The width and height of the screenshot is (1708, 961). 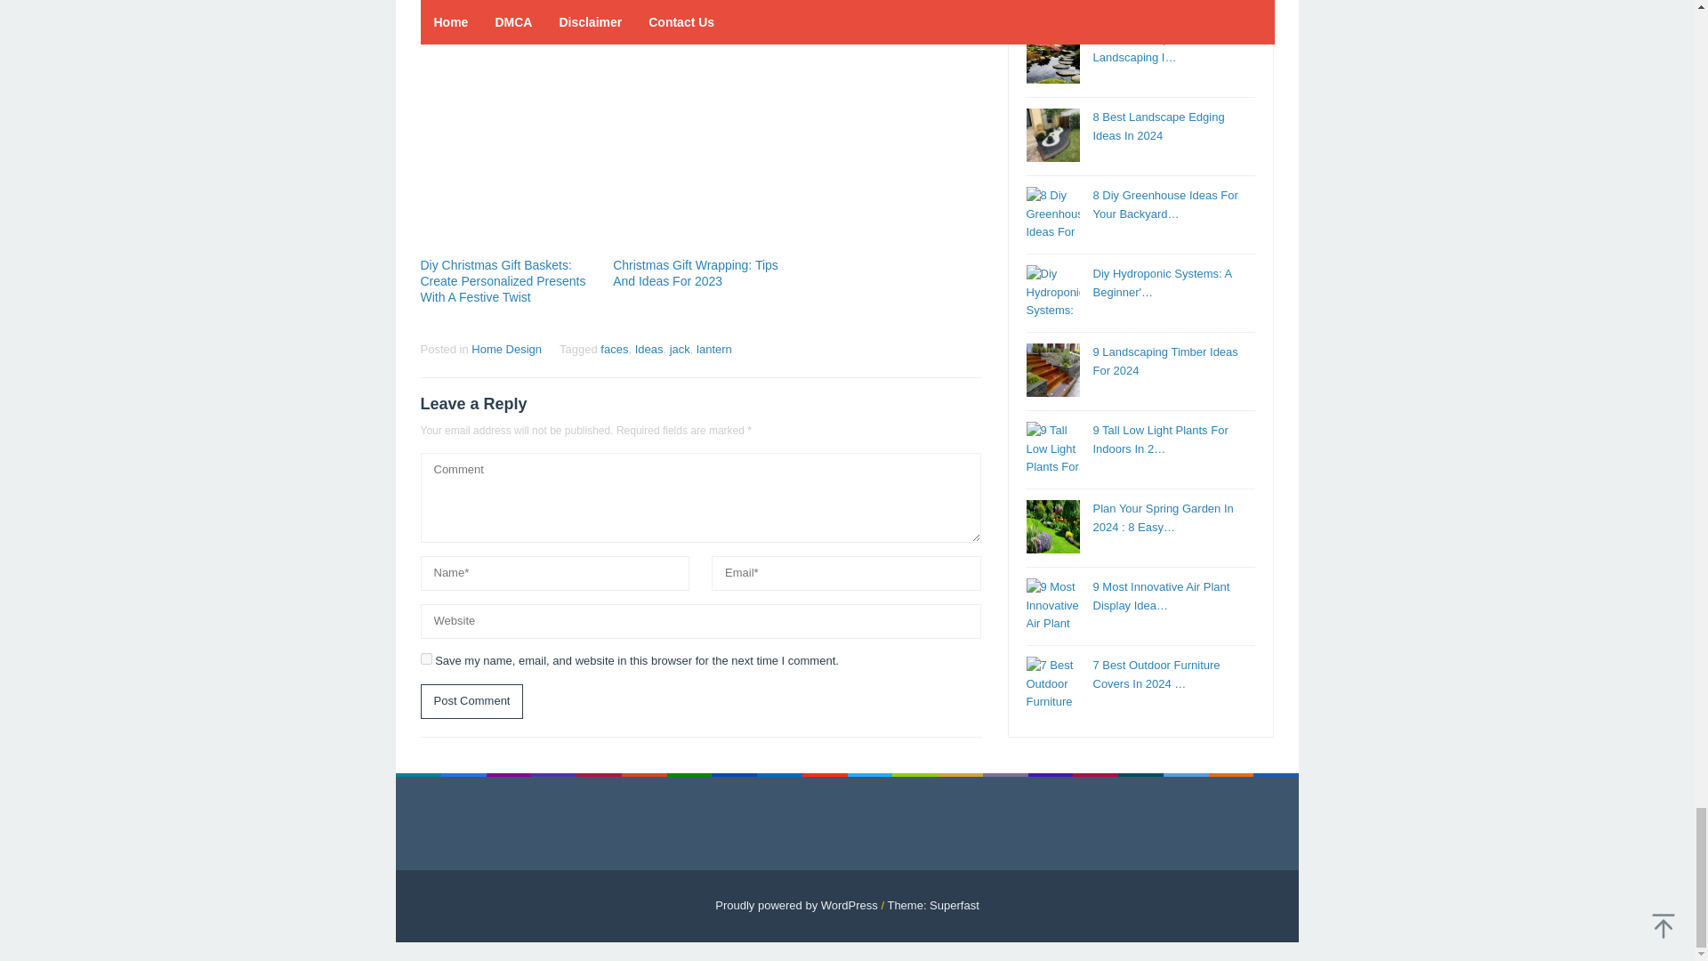 What do you see at coordinates (796, 904) in the screenshot?
I see `Proudly powered by WordPress` at bounding box center [796, 904].